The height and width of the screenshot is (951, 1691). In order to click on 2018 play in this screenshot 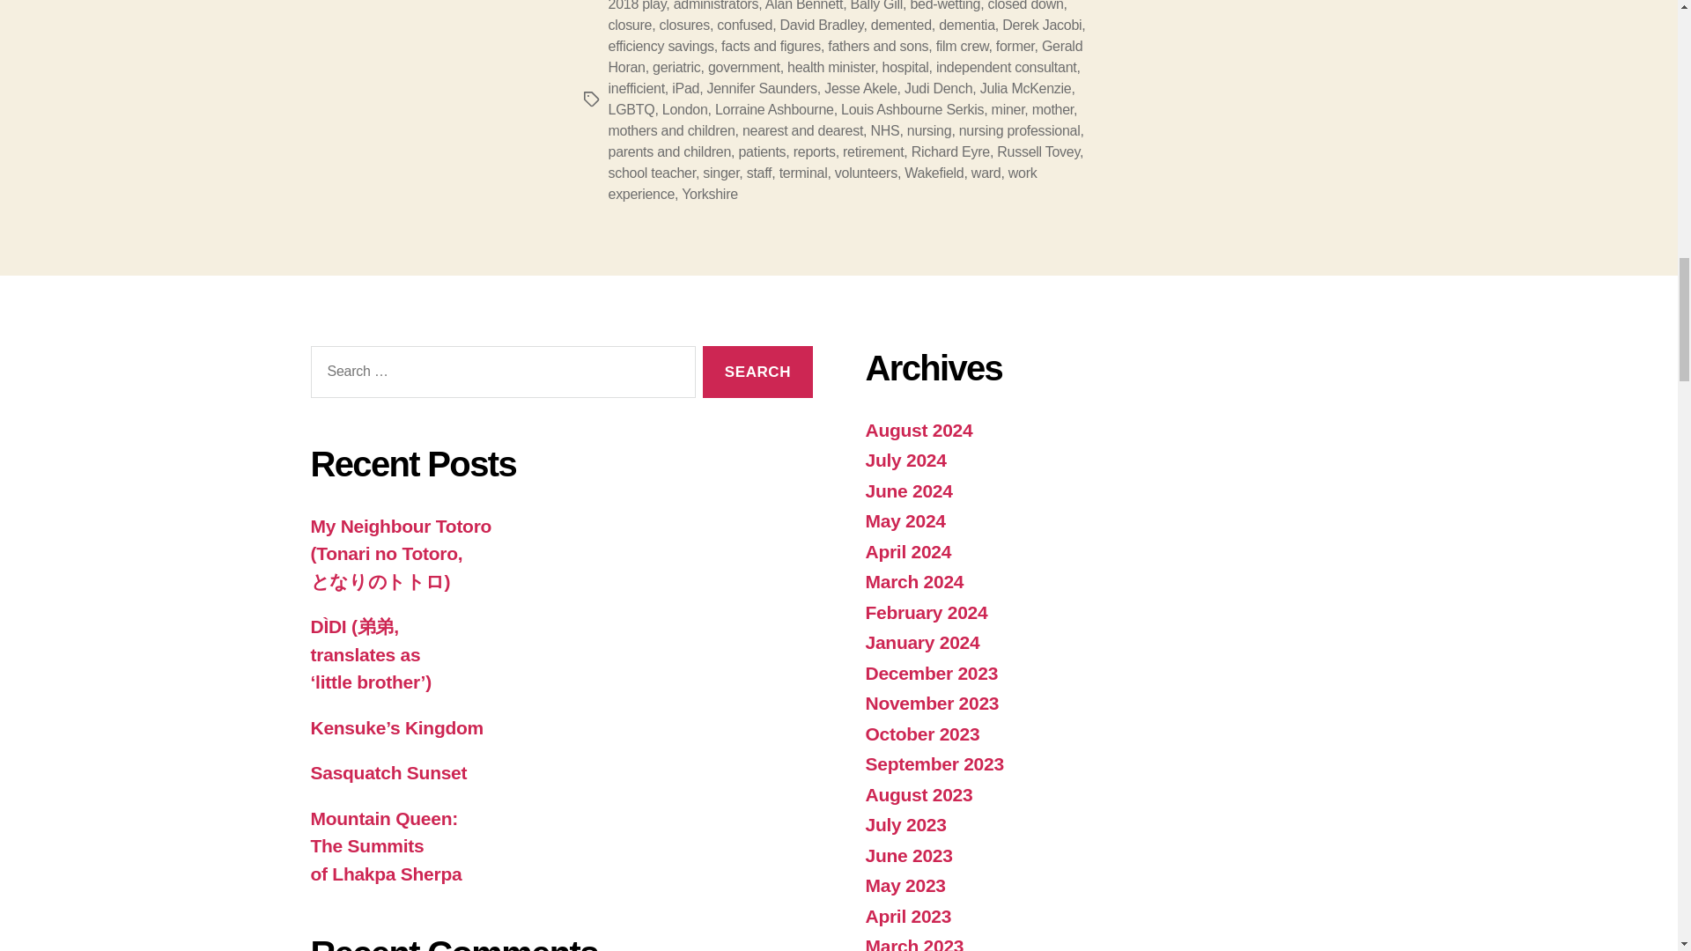, I will do `click(636, 5)`.